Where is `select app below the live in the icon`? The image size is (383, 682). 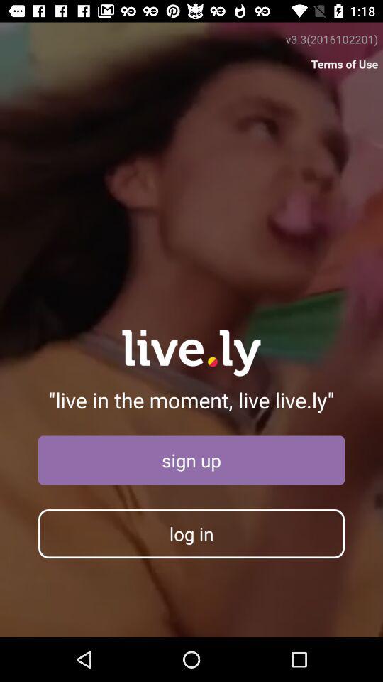 select app below the live in the icon is located at coordinates (191, 460).